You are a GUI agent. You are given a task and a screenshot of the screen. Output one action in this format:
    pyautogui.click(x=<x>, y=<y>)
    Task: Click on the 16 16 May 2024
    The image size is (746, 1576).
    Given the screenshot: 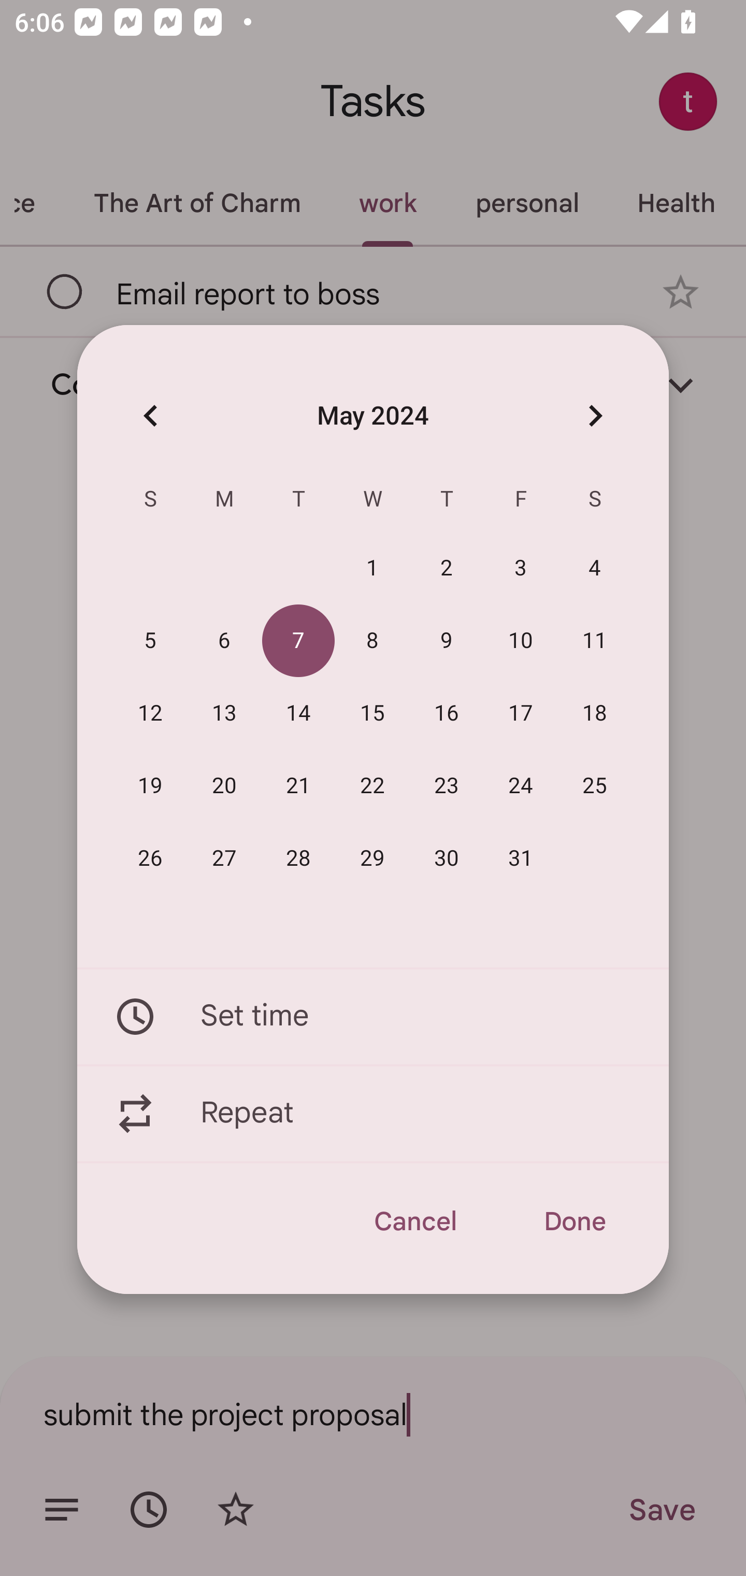 What is the action you would take?
    pyautogui.click(x=447, y=714)
    